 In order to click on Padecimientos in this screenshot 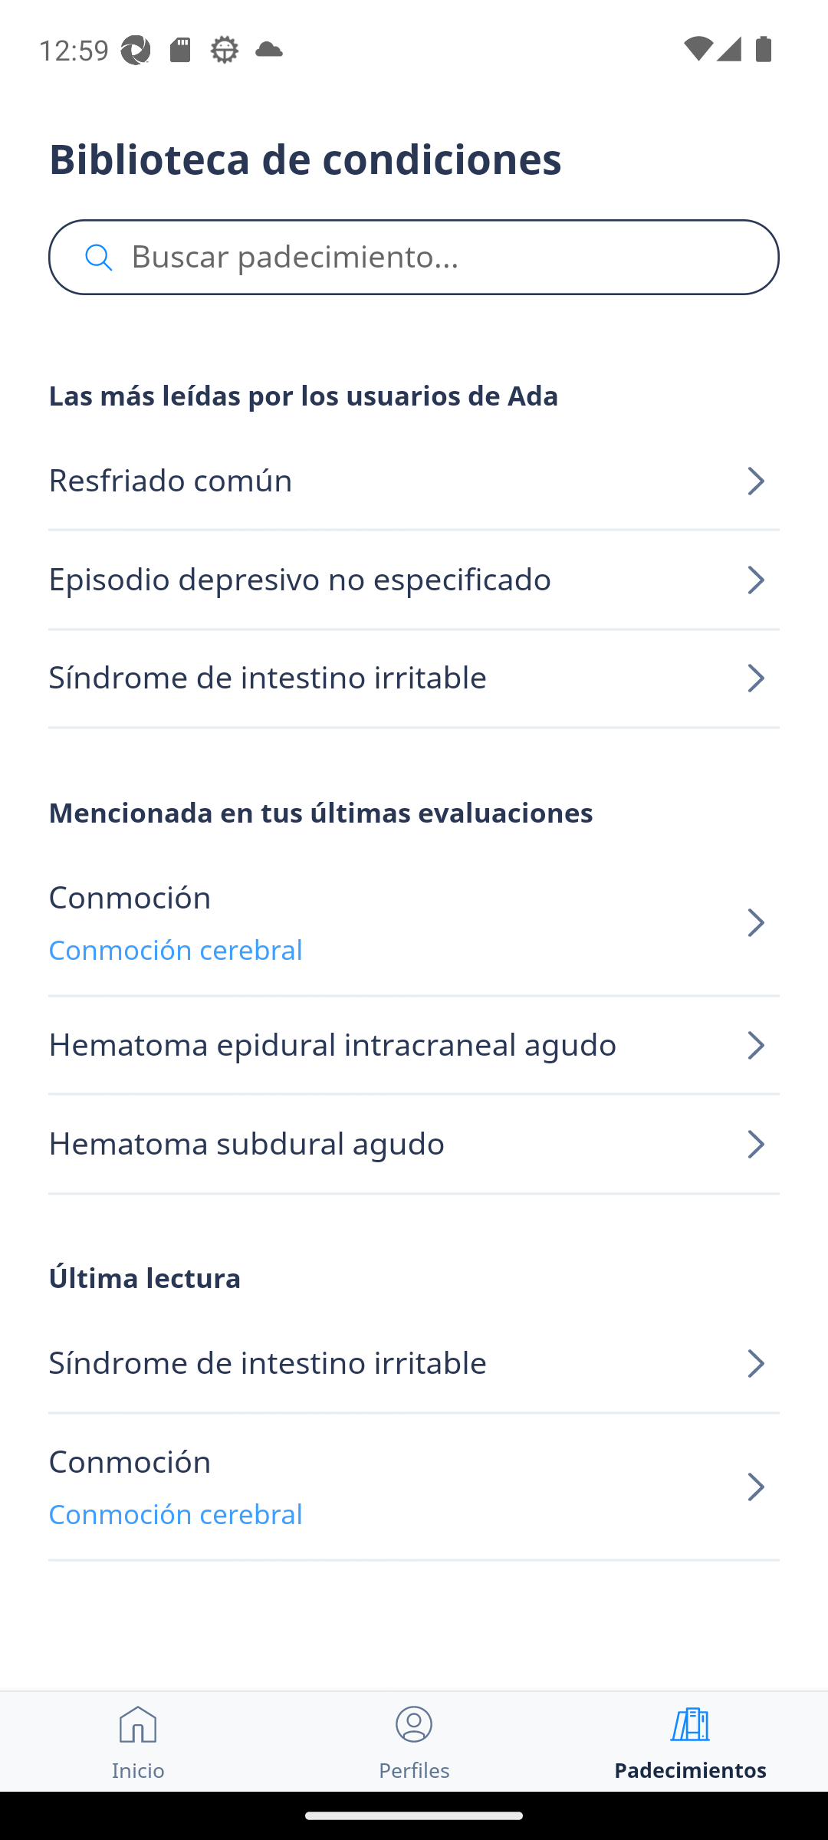, I will do `click(690, 1742)`.